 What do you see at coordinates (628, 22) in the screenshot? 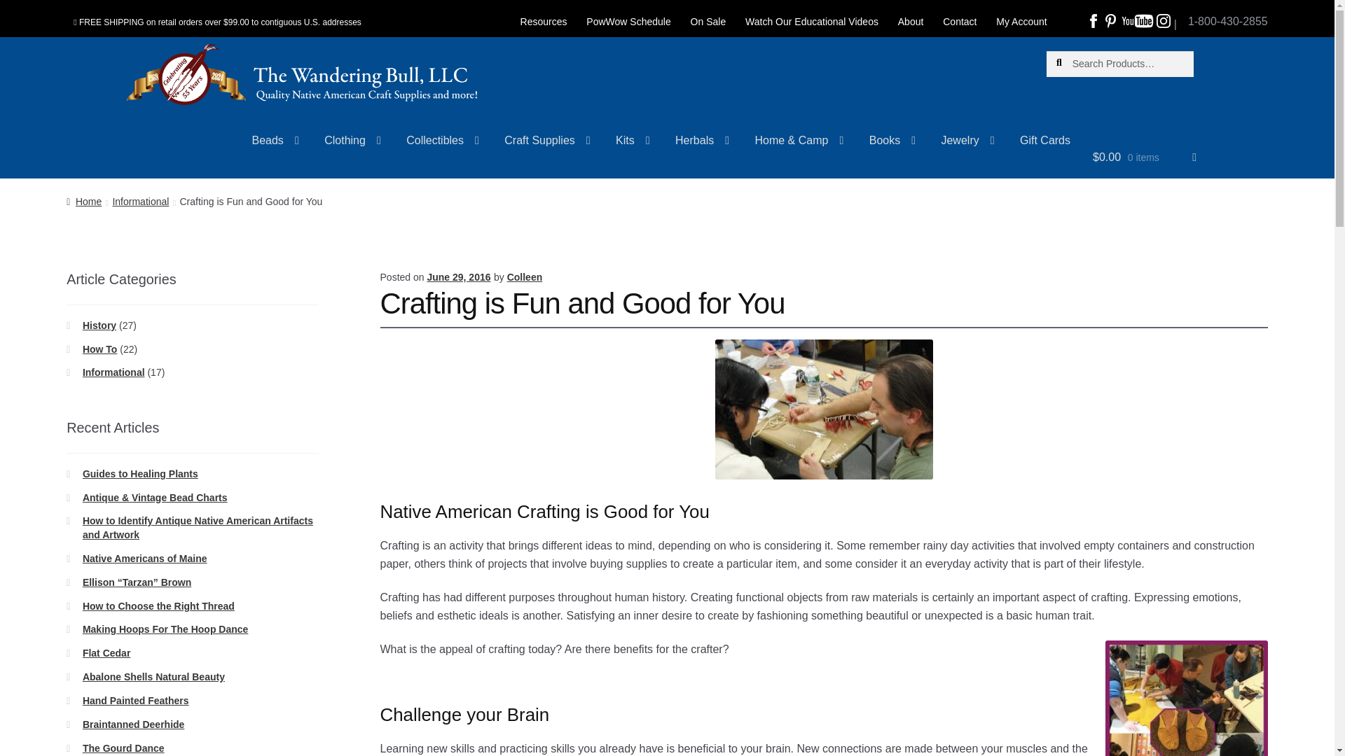
I see `PowWow Schedule` at bounding box center [628, 22].